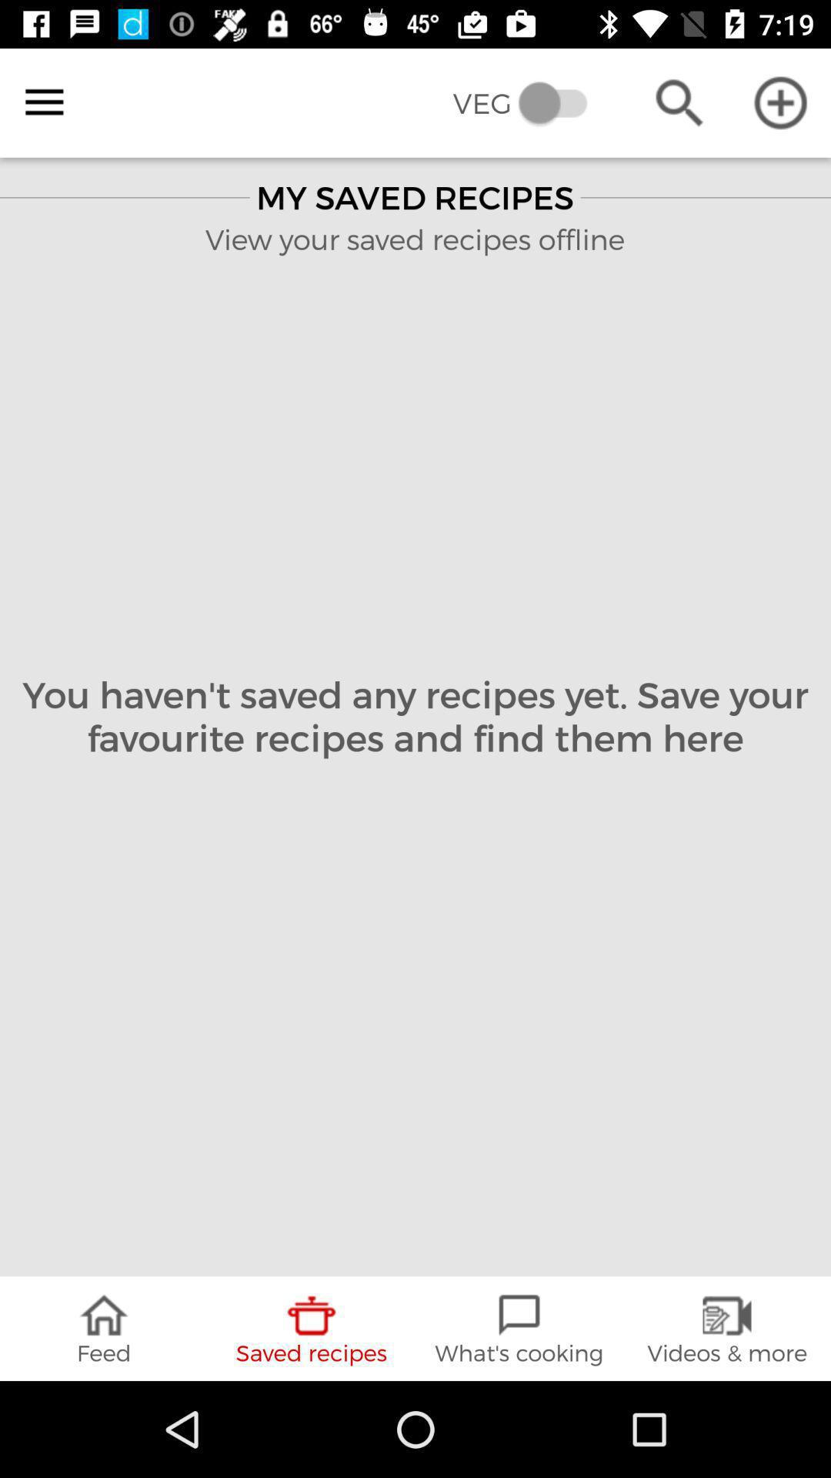  Describe the element at coordinates (727, 1329) in the screenshot. I see `click the item below you haven t item` at that location.